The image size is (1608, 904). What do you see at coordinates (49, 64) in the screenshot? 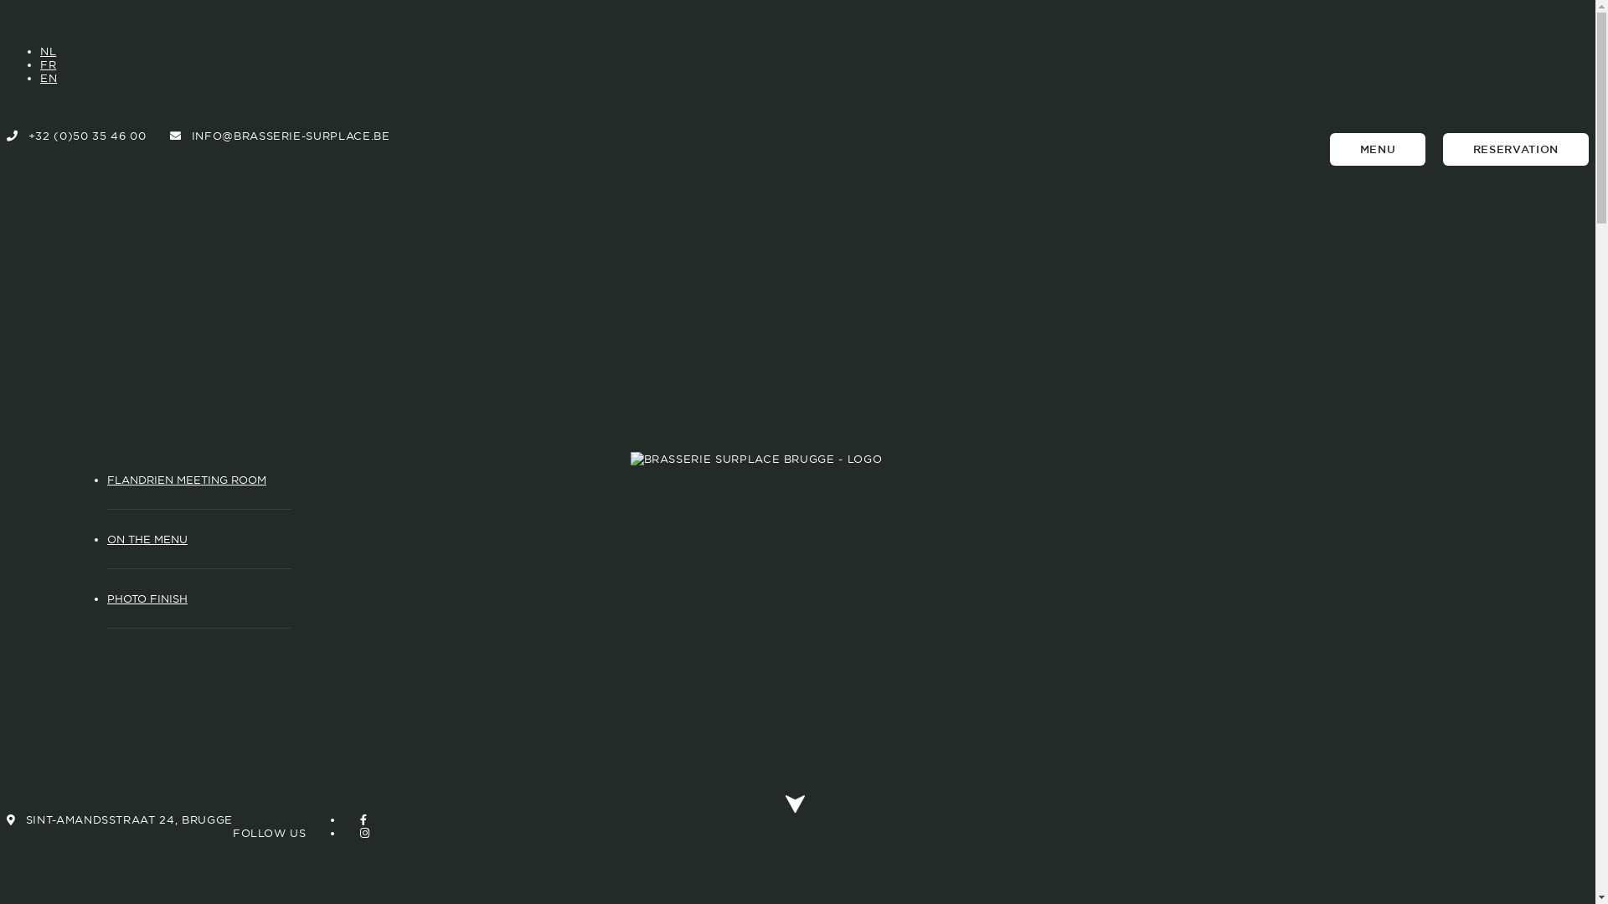
I see `FR` at bounding box center [49, 64].